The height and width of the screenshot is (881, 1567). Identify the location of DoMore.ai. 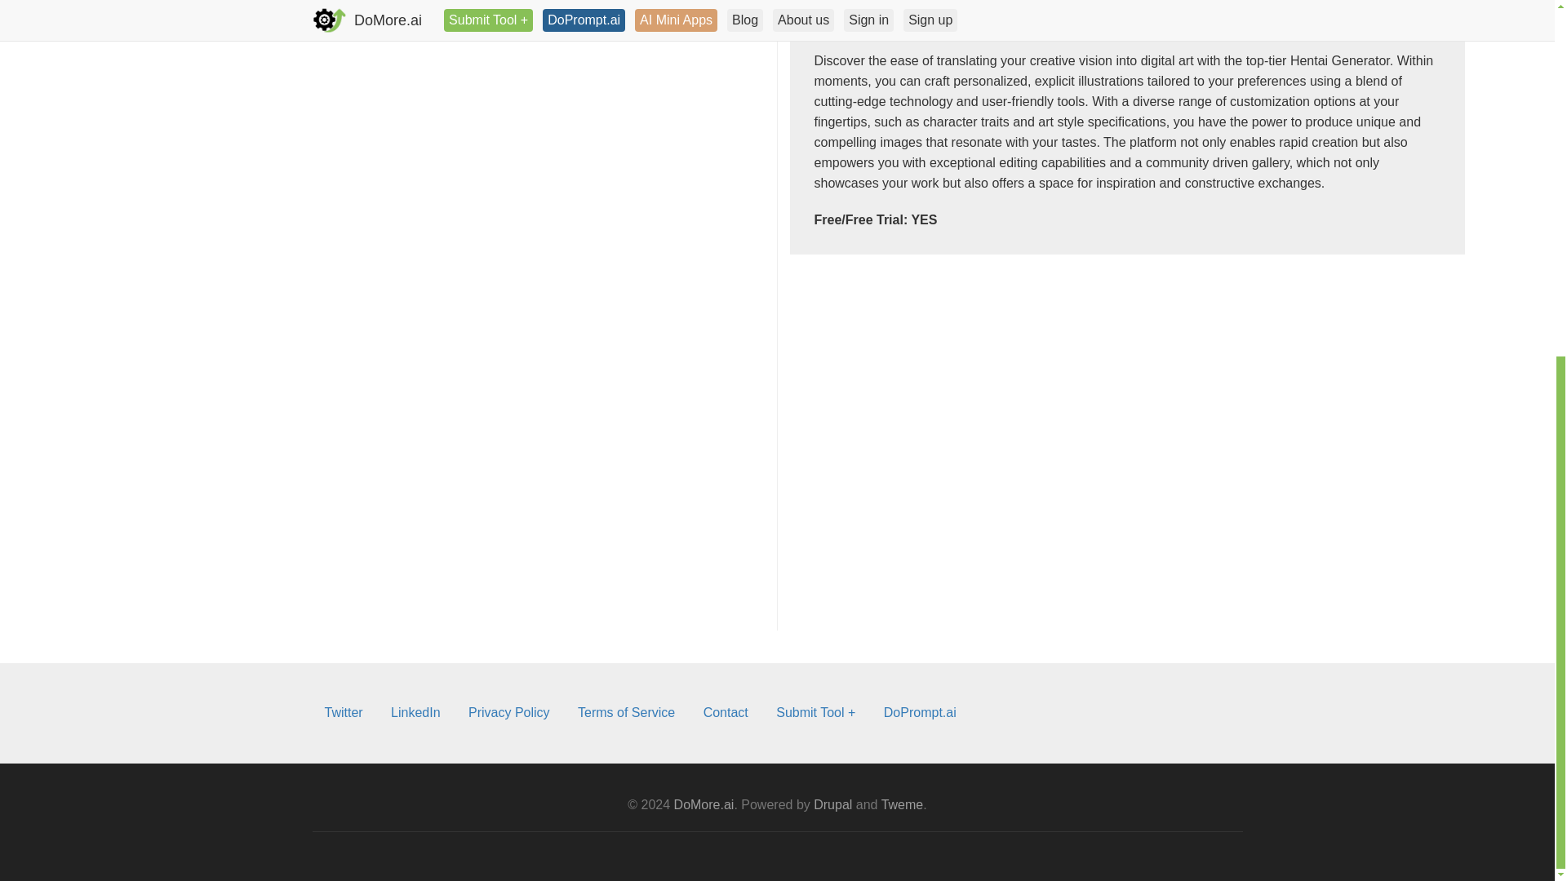
(704, 804).